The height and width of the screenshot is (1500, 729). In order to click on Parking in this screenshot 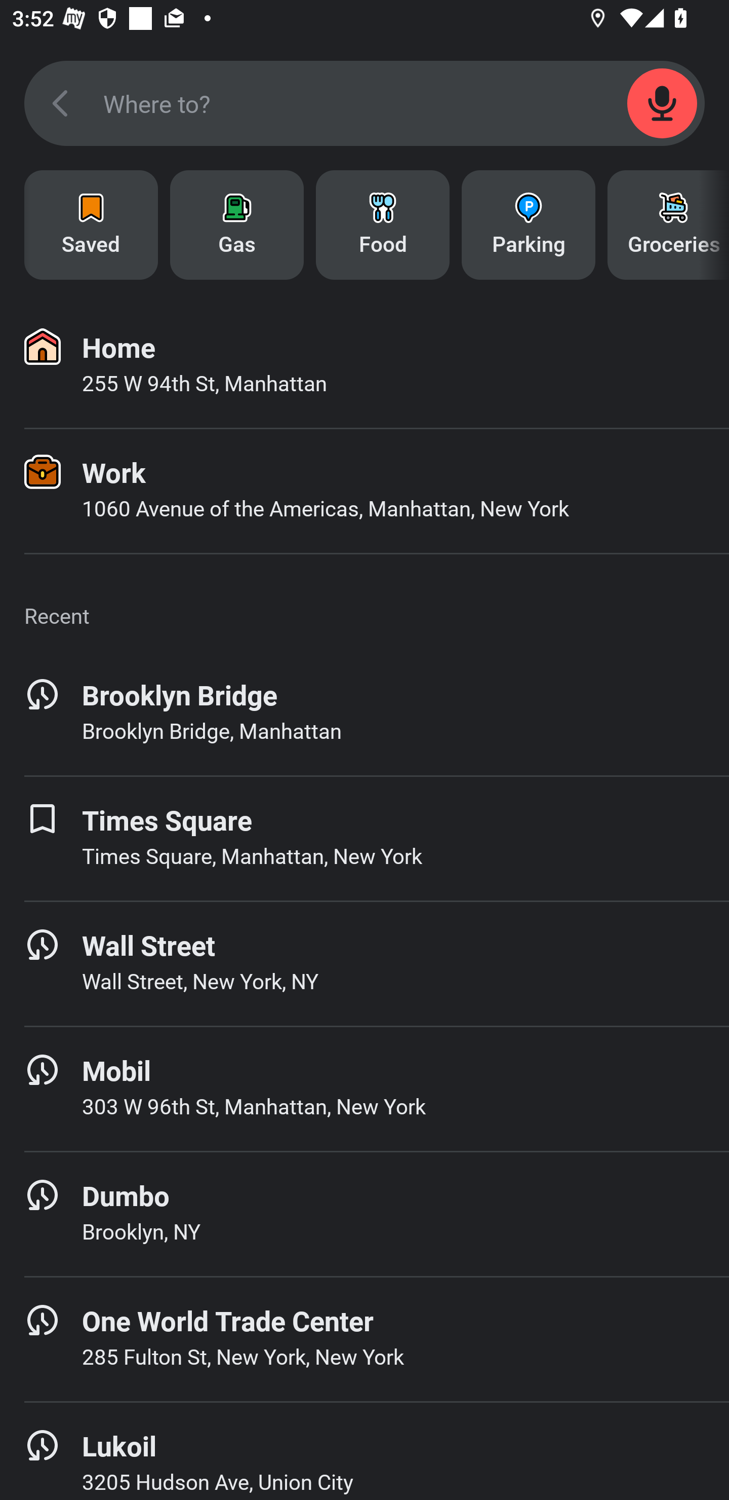, I will do `click(529, 225)`.